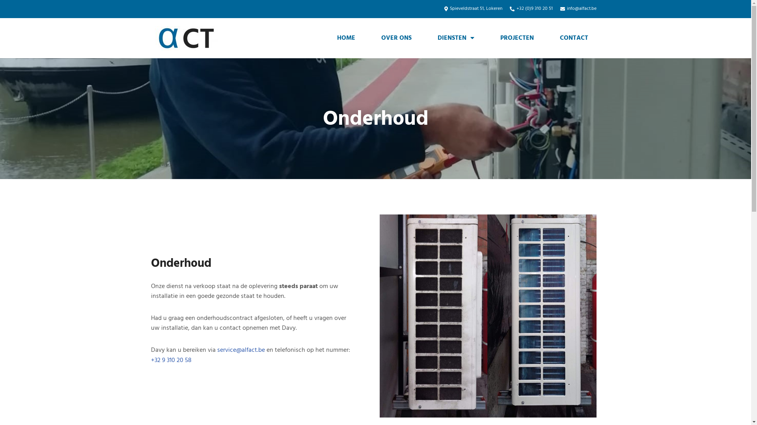 The width and height of the screenshot is (757, 425). I want to click on logo-alfact, so click(186, 38).